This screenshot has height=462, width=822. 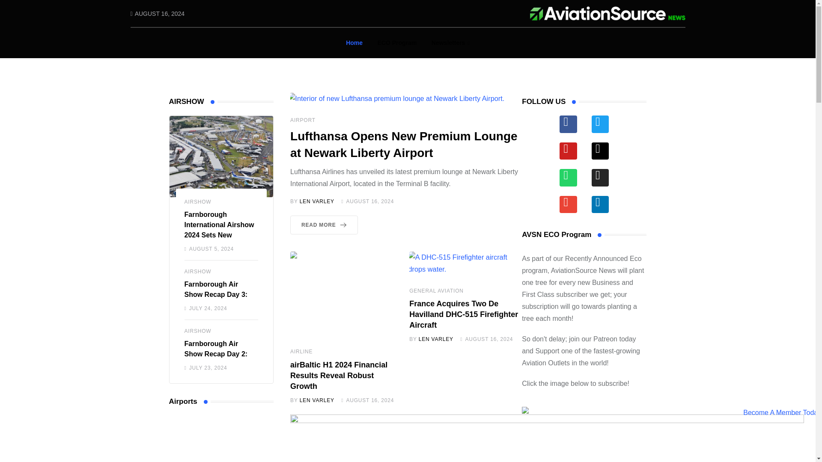 I want to click on READ MORE, so click(x=324, y=225).